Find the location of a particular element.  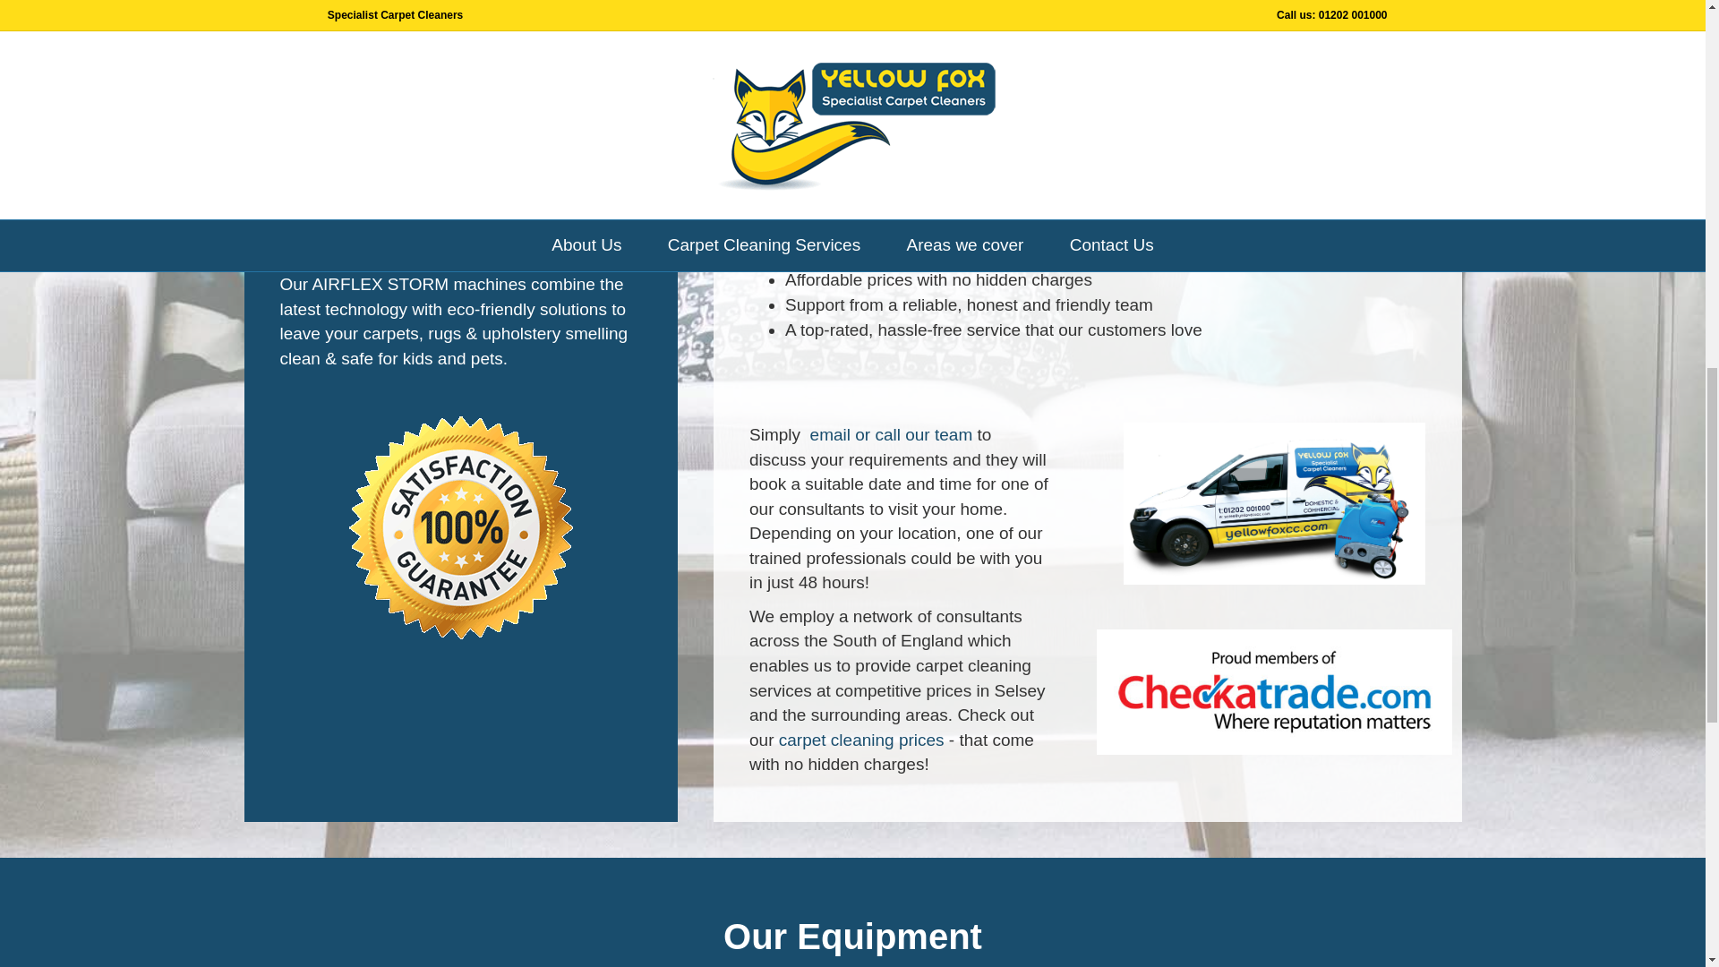

hundred-percent-250 is located at coordinates (460, 526).